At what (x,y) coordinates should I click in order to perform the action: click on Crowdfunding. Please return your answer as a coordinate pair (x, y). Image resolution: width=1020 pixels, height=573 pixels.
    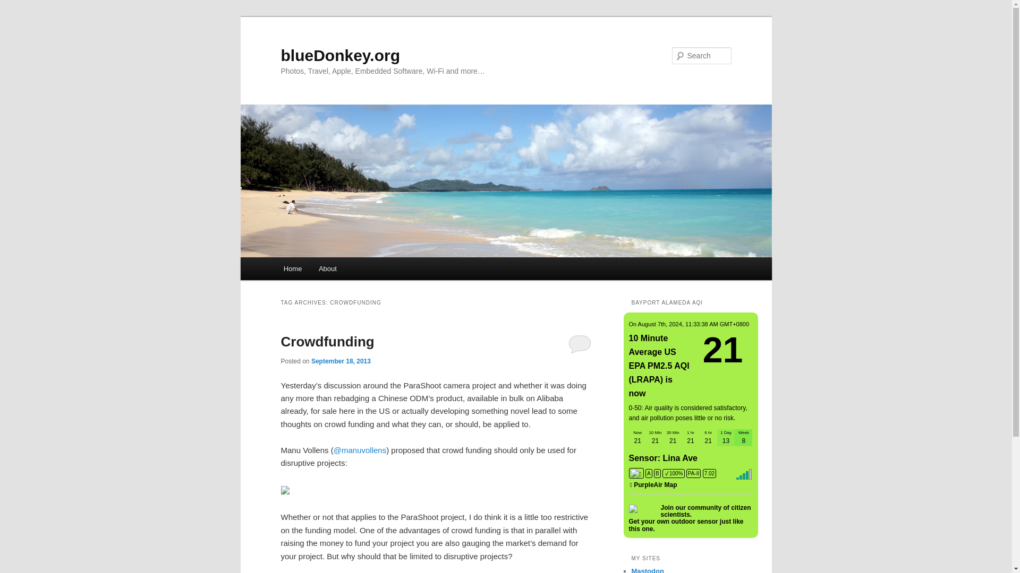
    Looking at the image, I should click on (327, 341).